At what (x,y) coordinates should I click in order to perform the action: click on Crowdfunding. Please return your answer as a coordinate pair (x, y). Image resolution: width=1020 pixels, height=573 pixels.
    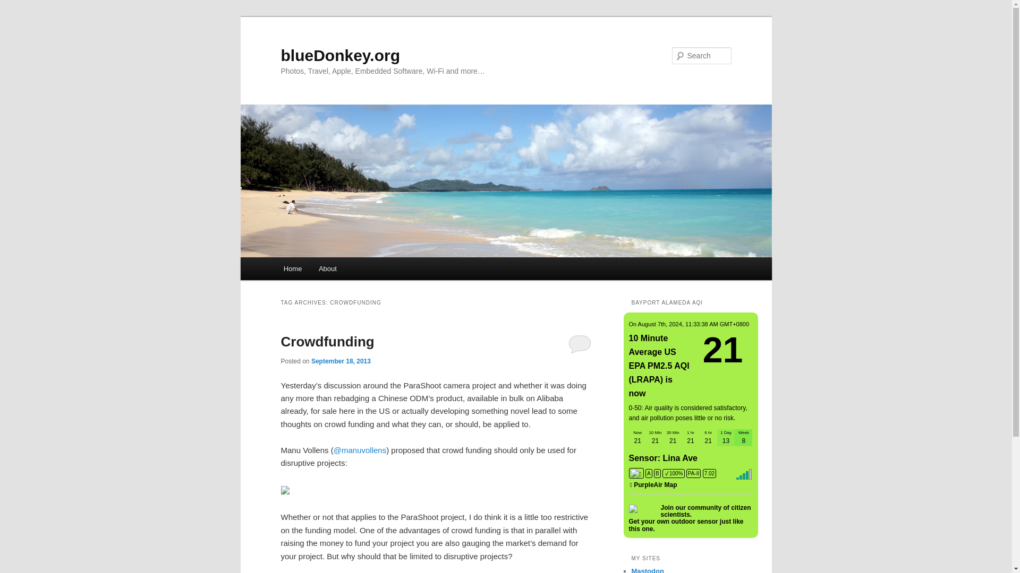
    Looking at the image, I should click on (327, 341).